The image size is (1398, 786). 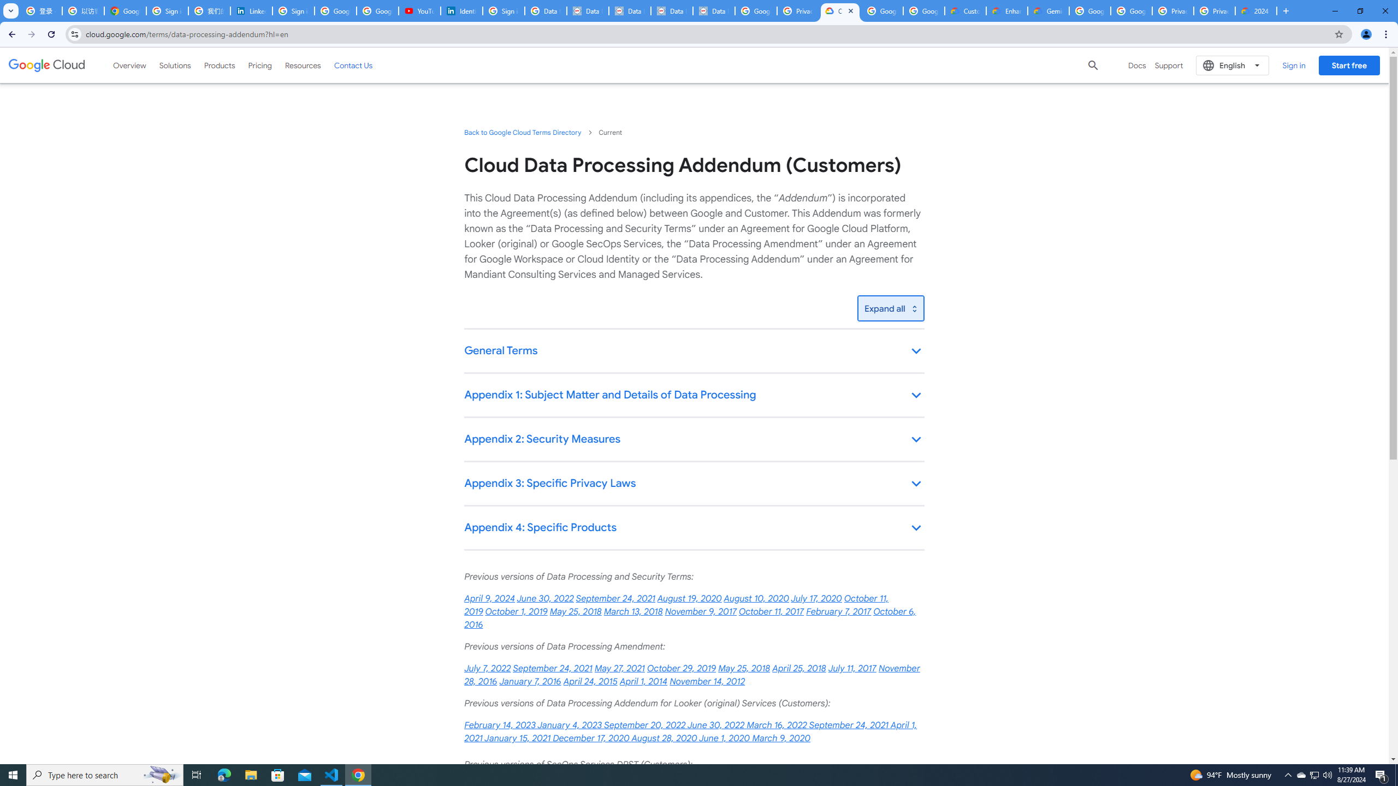 I want to click on November 28, 2016, so click(x=691, y=675).